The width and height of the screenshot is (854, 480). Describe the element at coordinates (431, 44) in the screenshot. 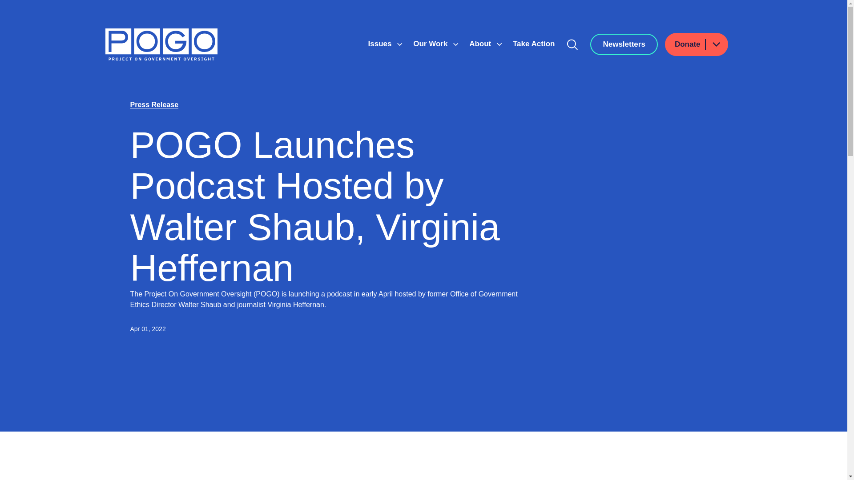

I see `Our Work` at that location.